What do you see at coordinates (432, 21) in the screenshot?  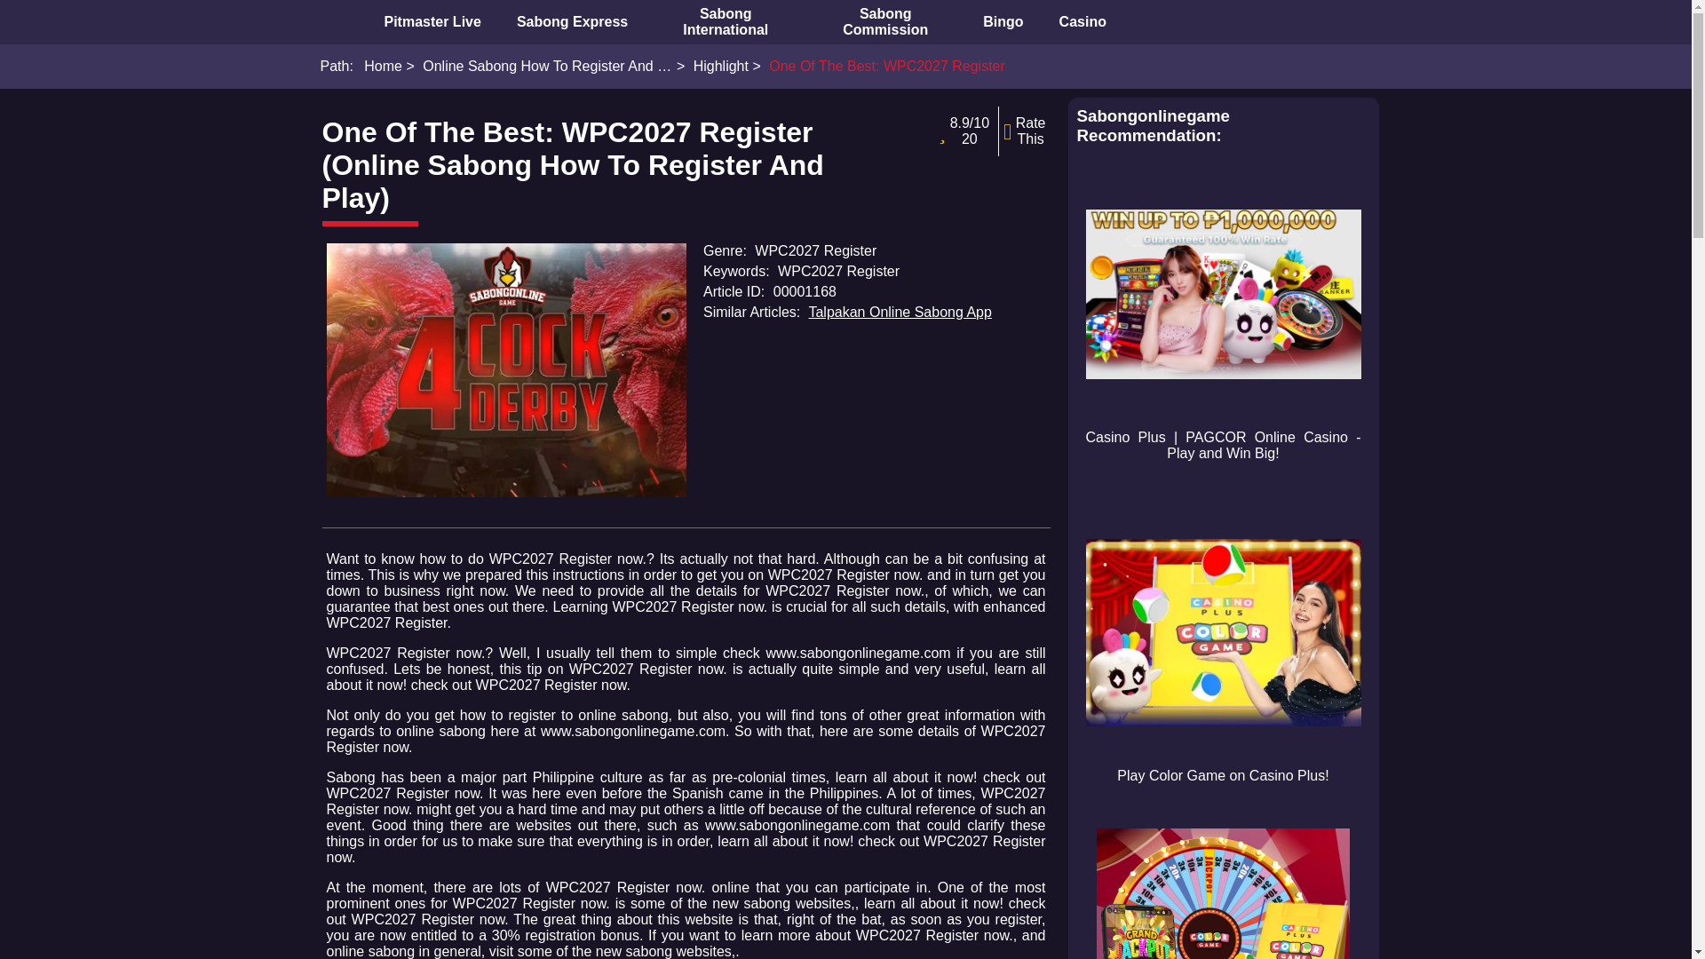 I see `Pitmaster Live` at bounding box center [432, 21].